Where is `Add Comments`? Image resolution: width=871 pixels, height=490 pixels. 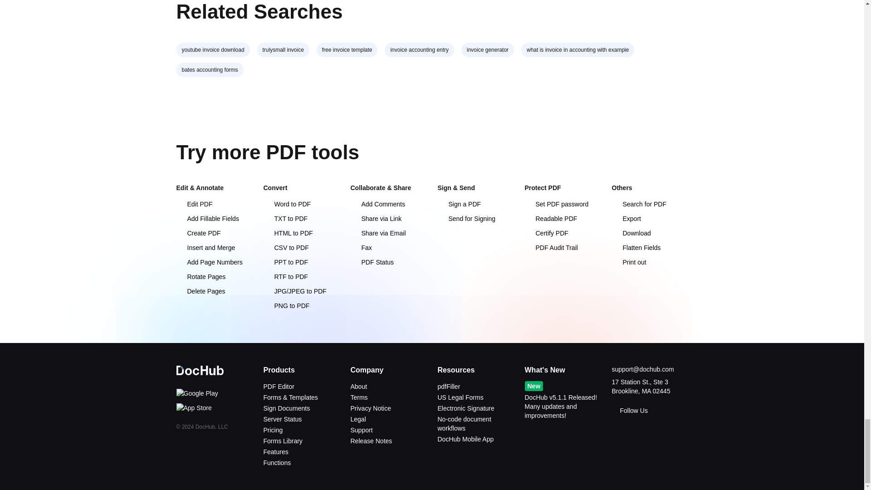 Add Comments is located at coordinates (377, 204).